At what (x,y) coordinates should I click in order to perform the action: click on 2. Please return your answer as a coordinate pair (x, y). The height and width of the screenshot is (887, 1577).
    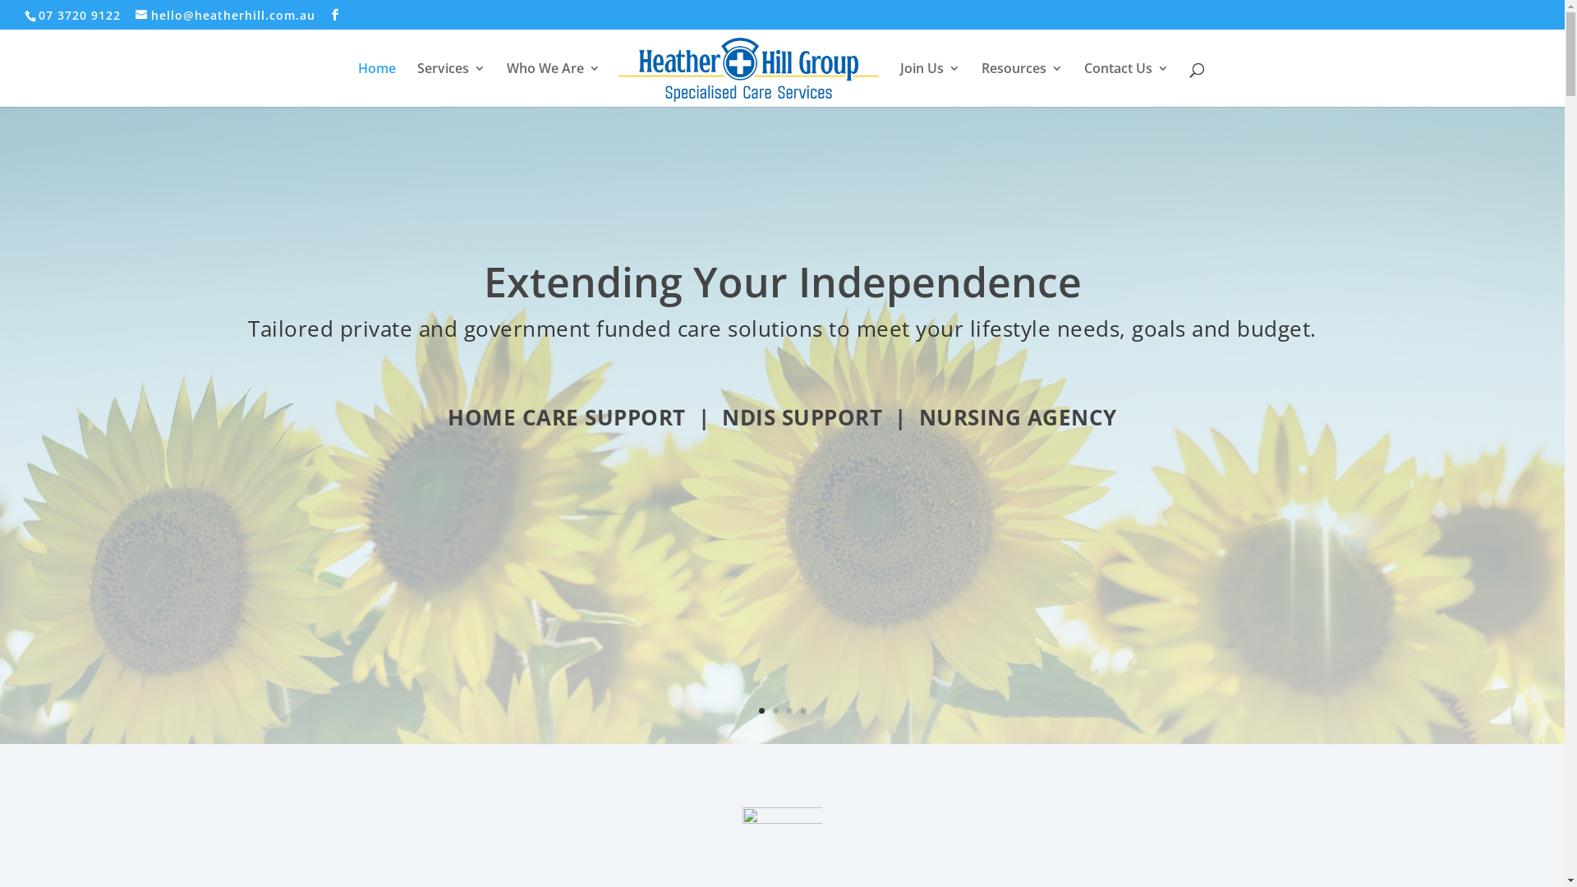
    Looking at the image, I should click on (775, 711).